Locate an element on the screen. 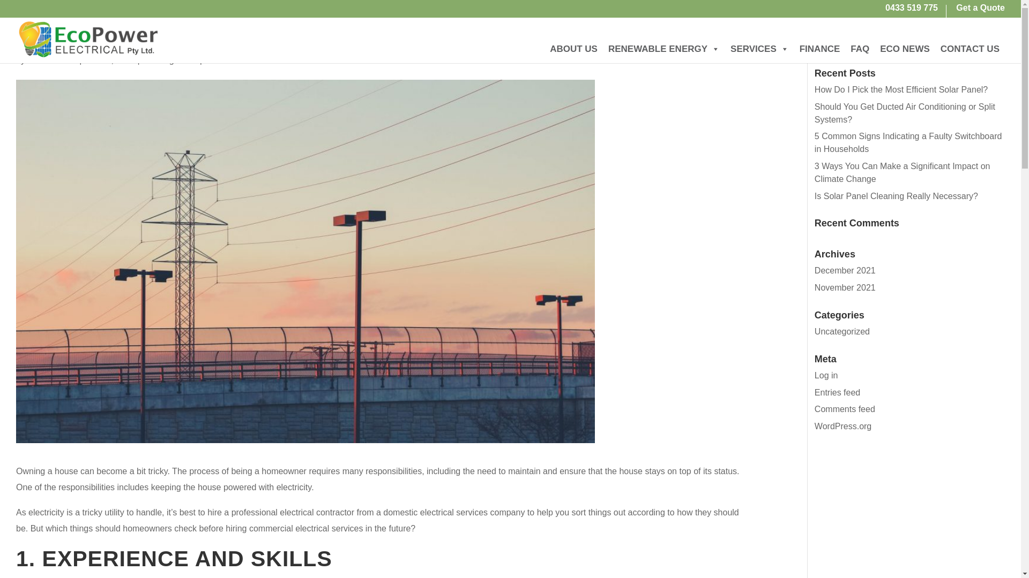 This screenshot has width=1029, height=578. Search is located at coordinates (986, 42).